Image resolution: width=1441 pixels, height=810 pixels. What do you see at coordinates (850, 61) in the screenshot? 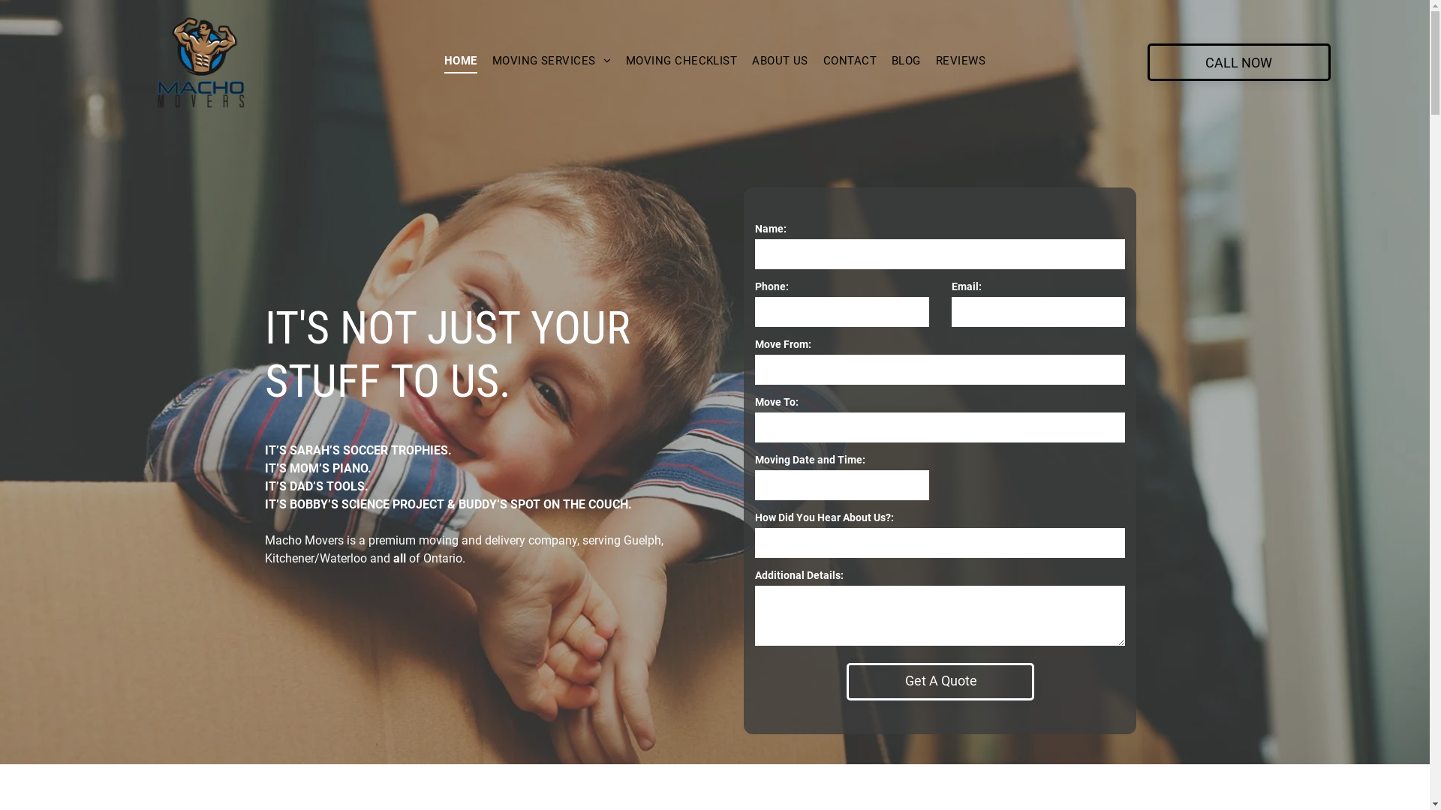
I see `CONTACT` at bounding box center [850, 61].